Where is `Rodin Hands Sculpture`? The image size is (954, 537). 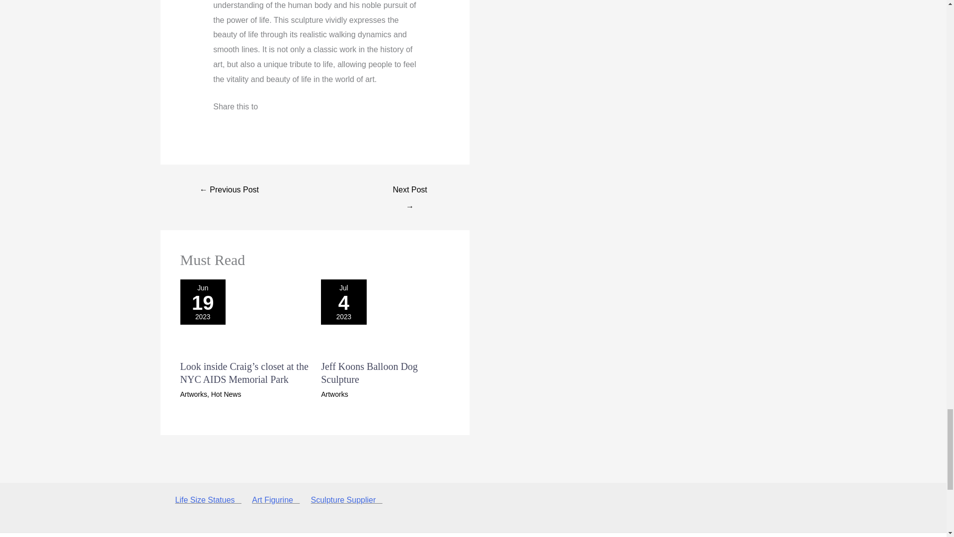 Rodin Hands Sculpture is located at coordinates (230, 190).